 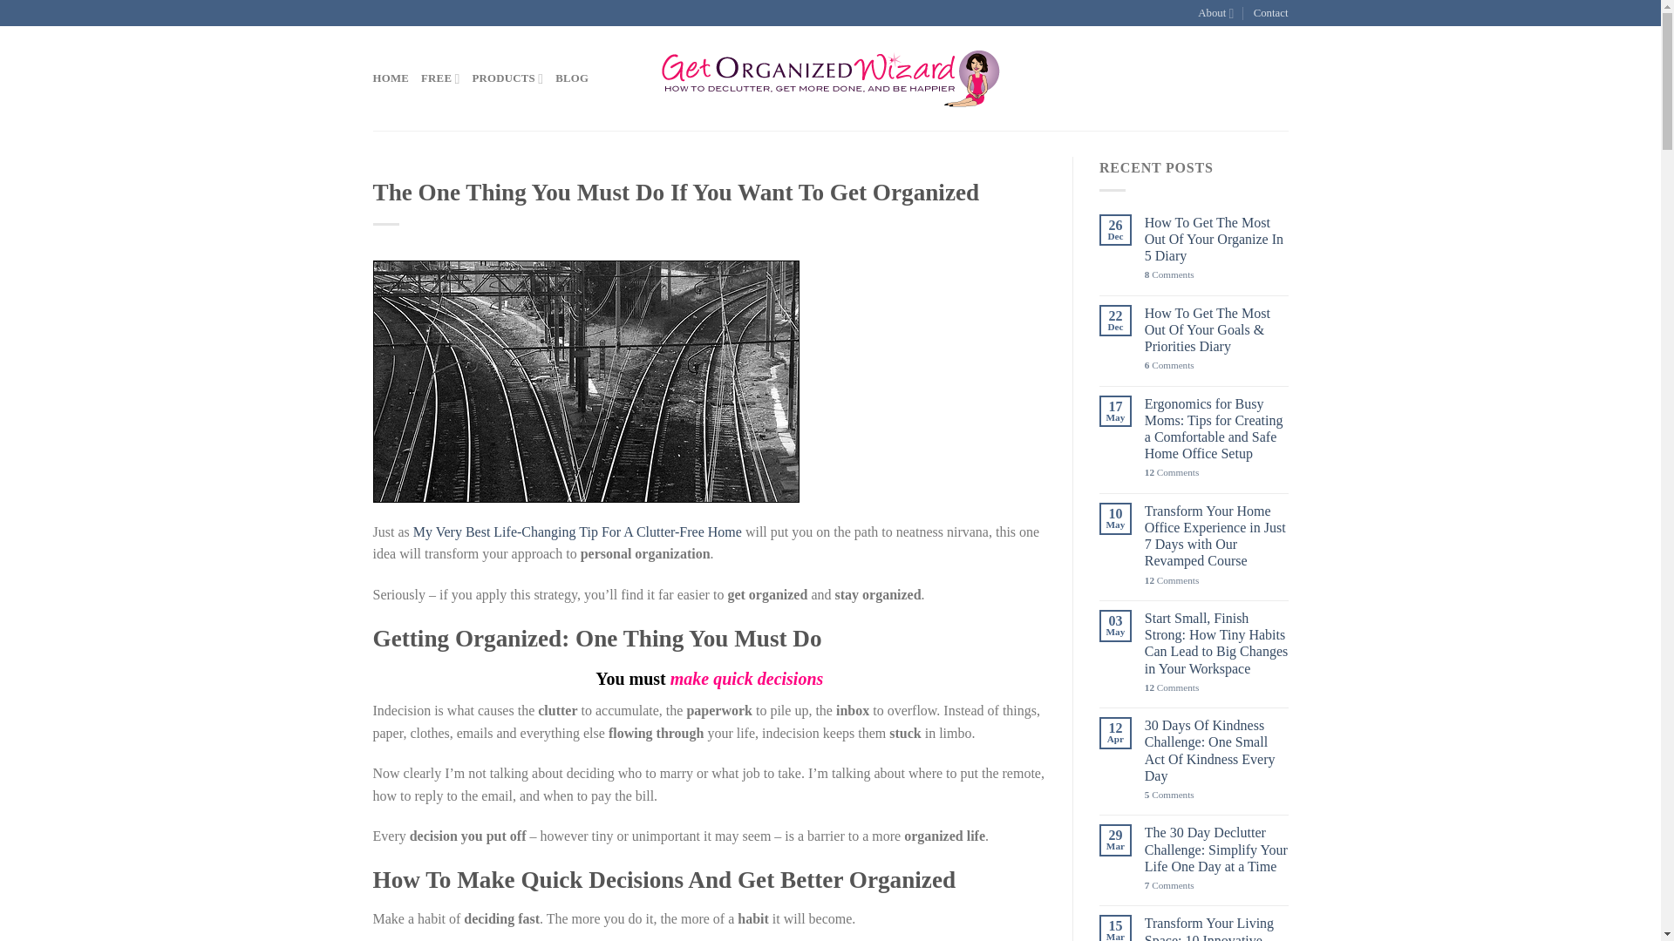 I want to click on Make a decision and get organized!, so click(x=586, y=382).